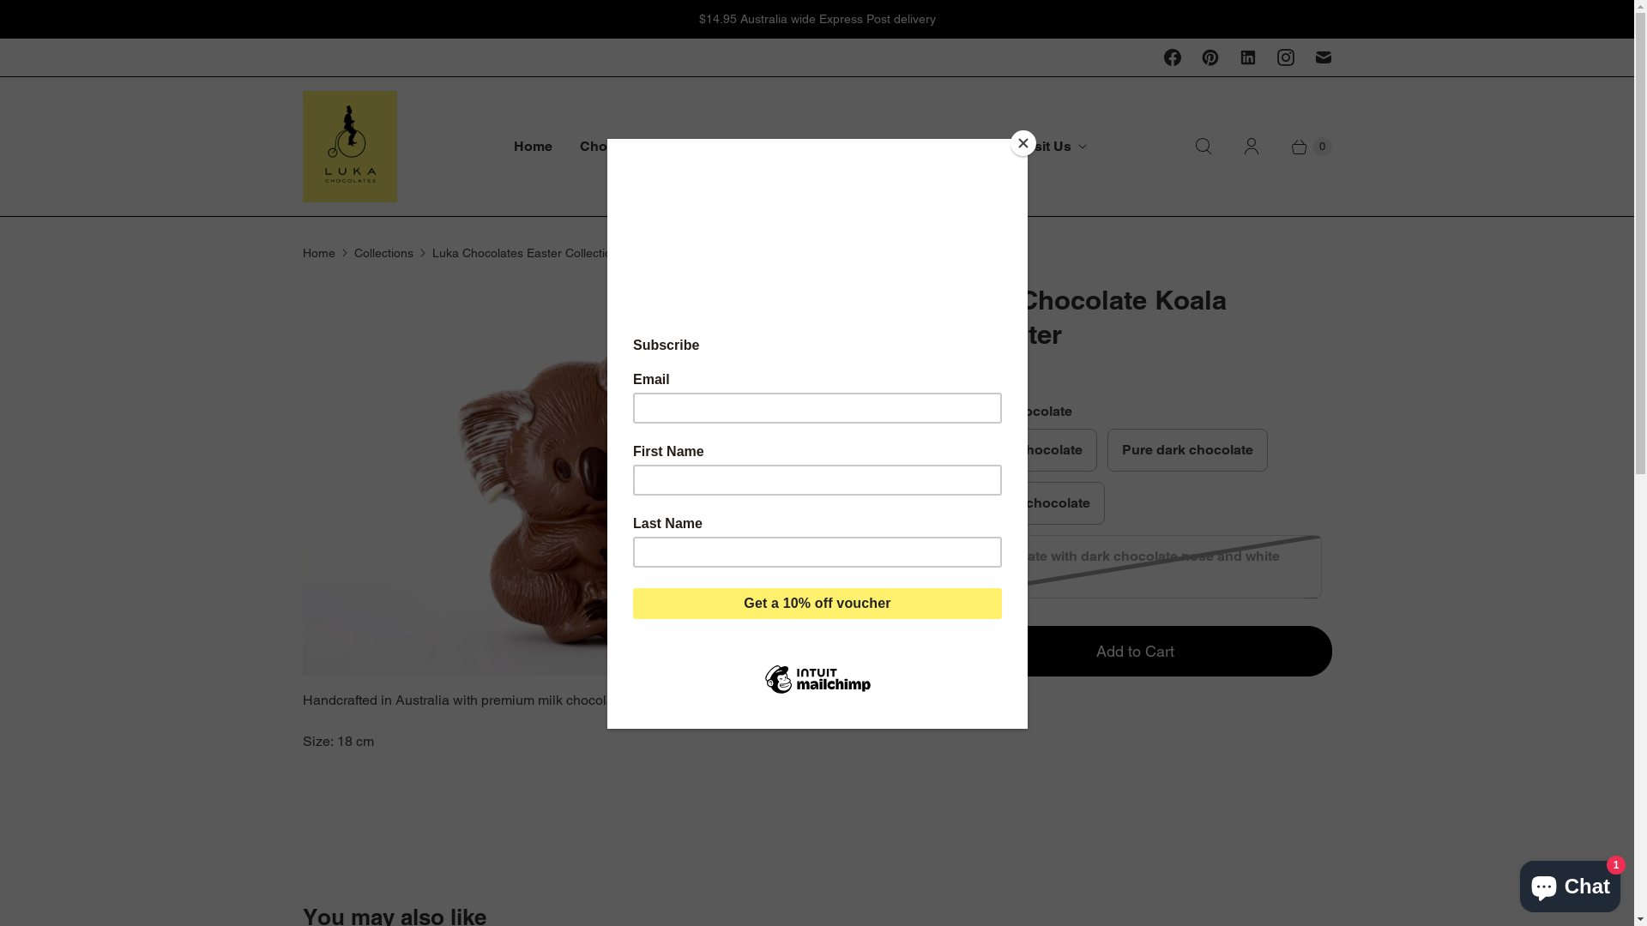 The height and width of the screenshot is (926, 1647). I want to click on Large Chocolate Koala Character, so click(597, 479).